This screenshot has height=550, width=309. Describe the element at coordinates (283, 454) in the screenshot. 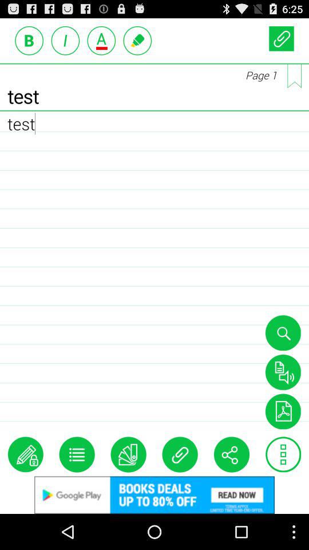

I see `go to icon` at that location.